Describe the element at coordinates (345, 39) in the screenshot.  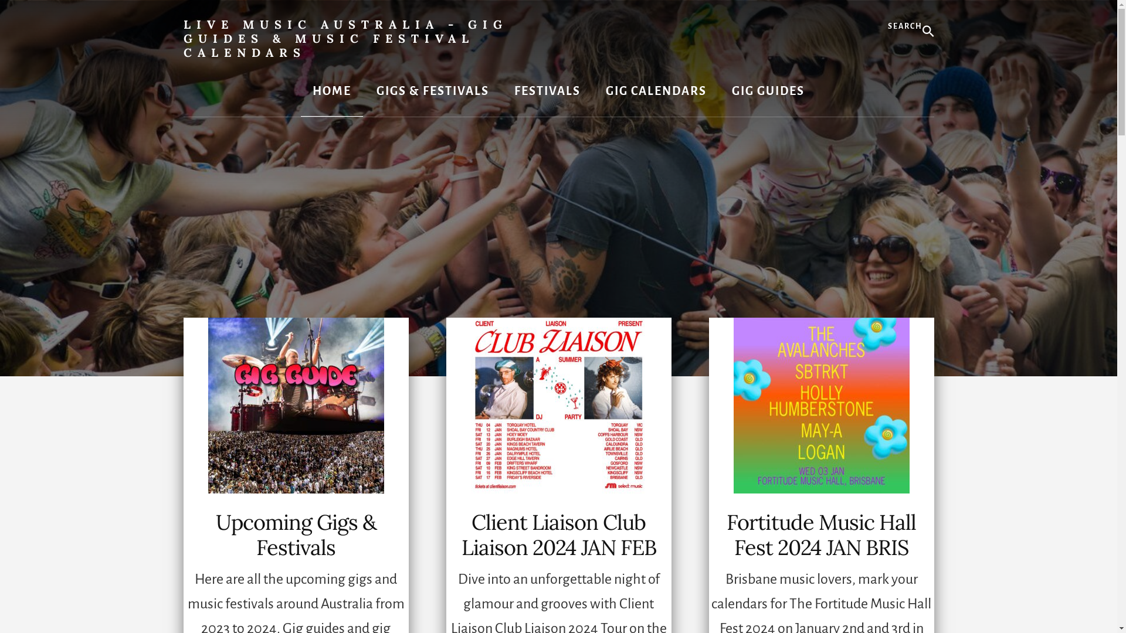
I see `LIVE MUSIC AUSTRALIA - GIG GUIDES & MUSIC FESTIVAL CALENDARS` at that location.